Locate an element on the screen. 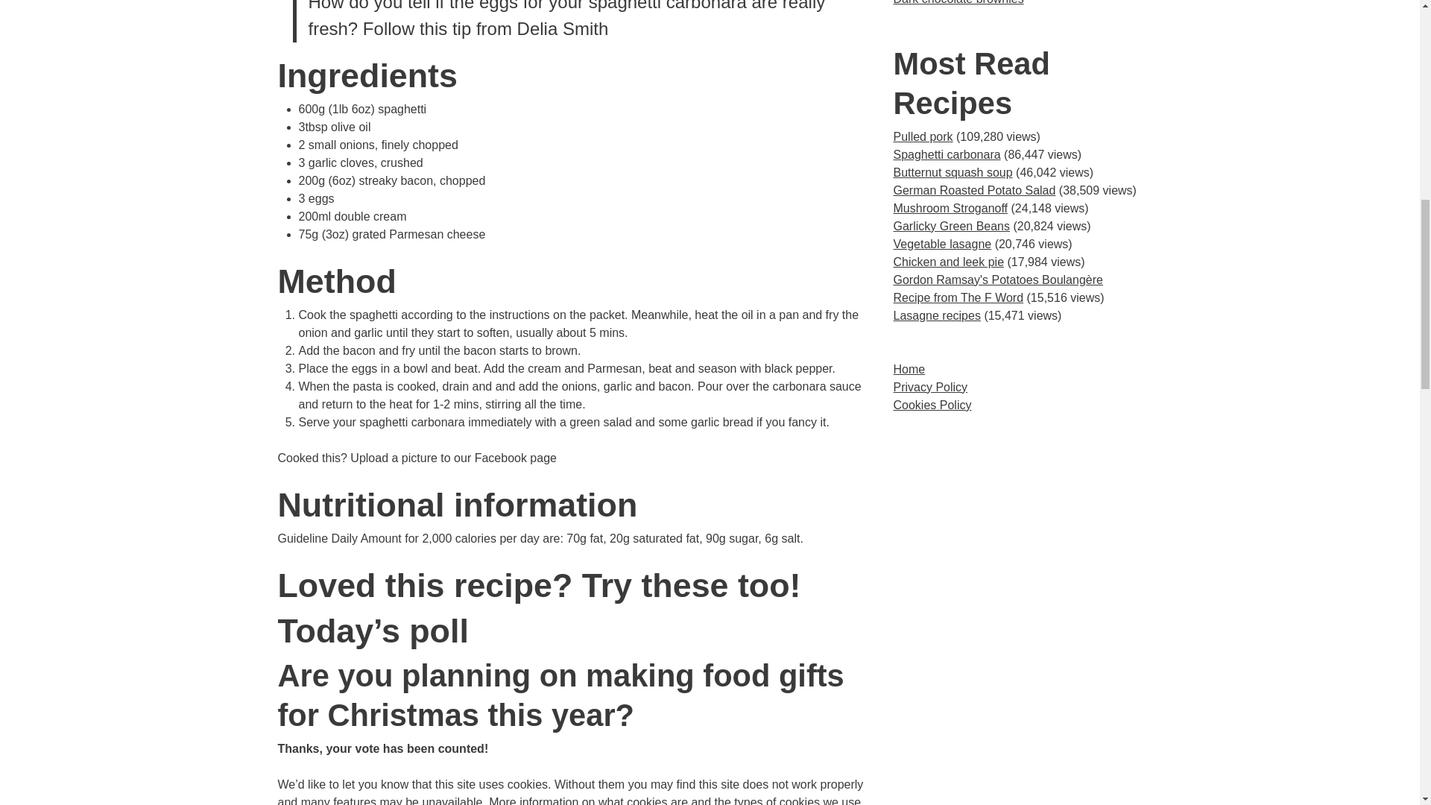 The height and width of the screenshot is (805, 1431). German Roasted Potato Salad is located at coordinates (974, 190).